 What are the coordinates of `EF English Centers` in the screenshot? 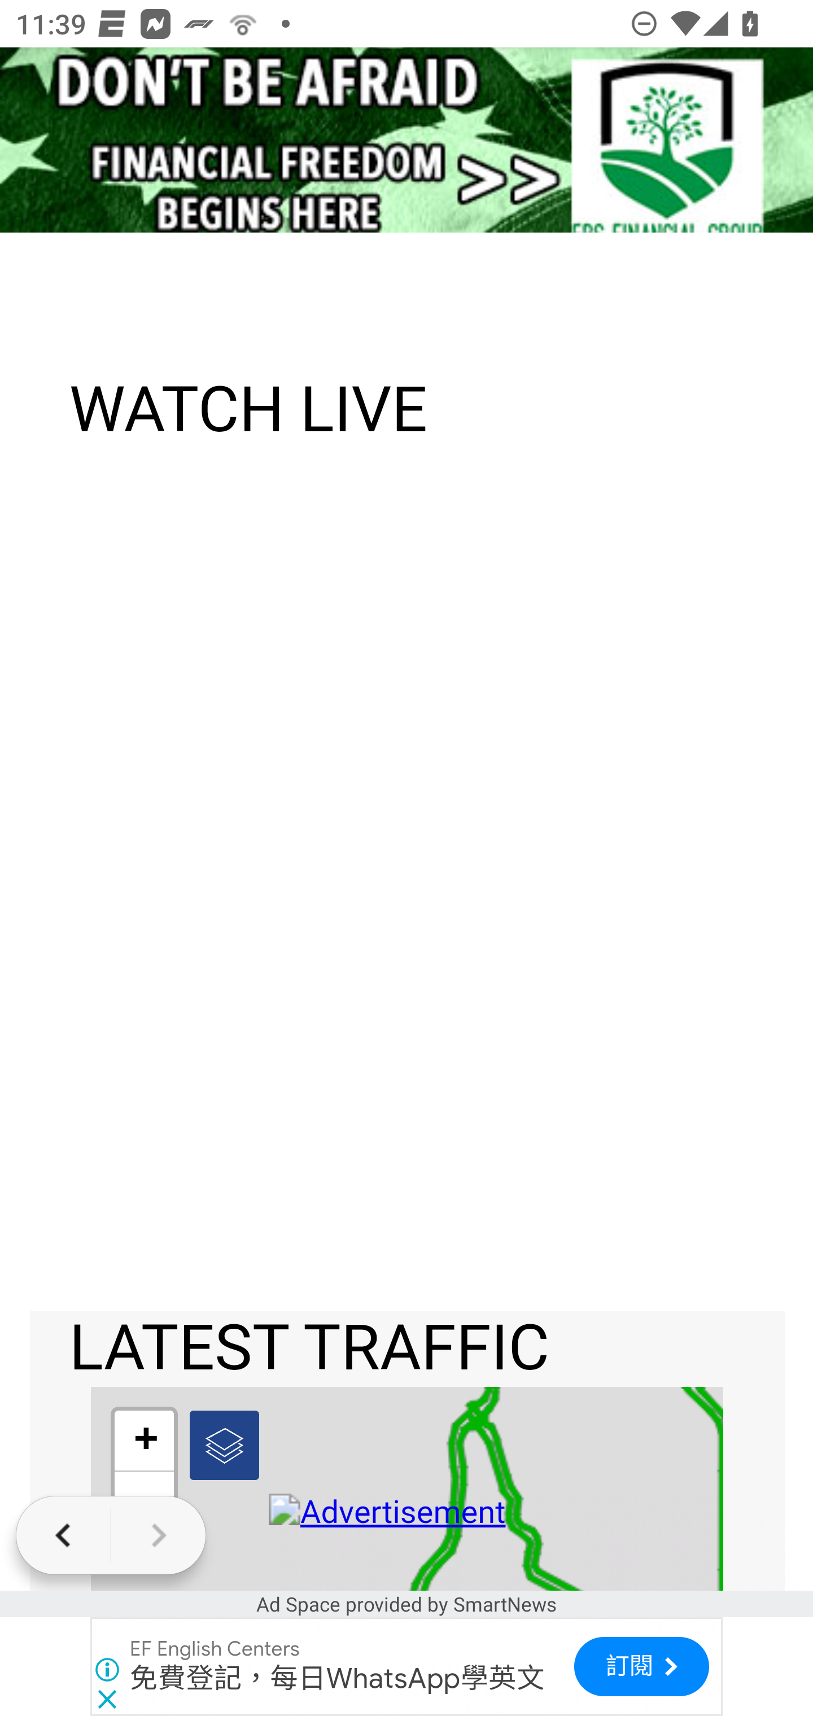 It's located at (216, 1649).